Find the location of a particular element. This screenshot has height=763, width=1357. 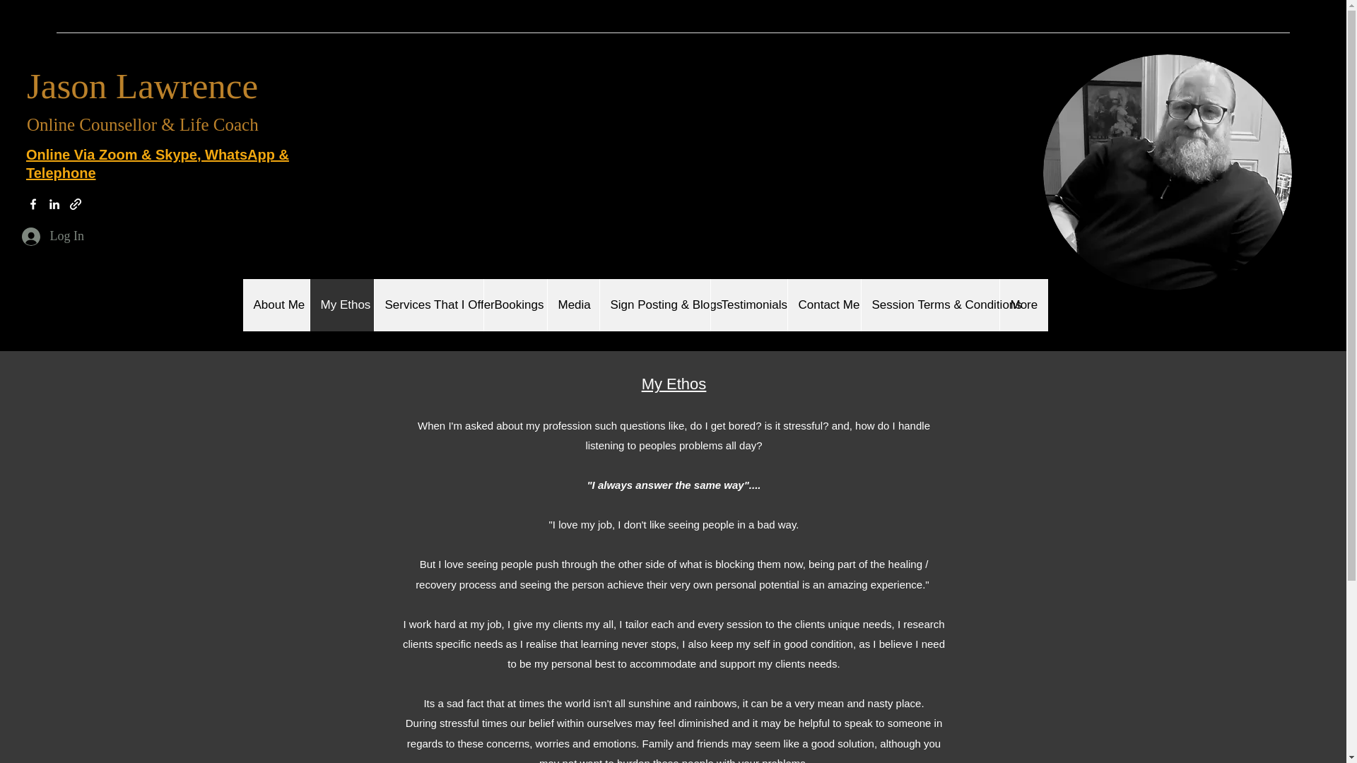

My Ethos is located at coordinates (341, 305).